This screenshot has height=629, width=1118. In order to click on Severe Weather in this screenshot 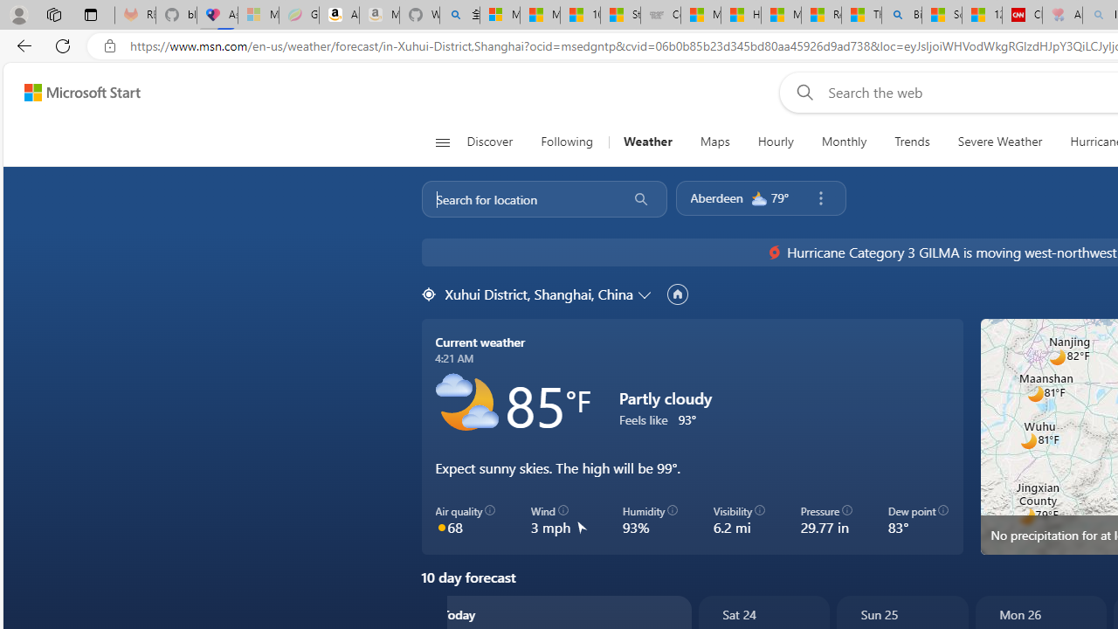, I will do `click(999, 142)`.